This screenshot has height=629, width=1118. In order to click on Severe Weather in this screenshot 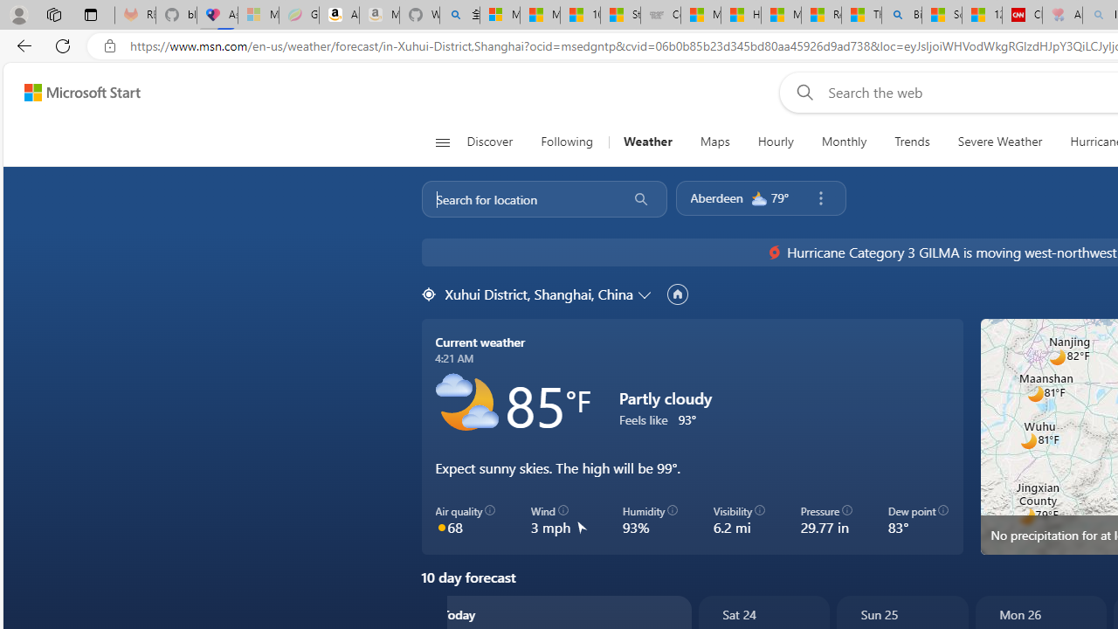, I will do `click(999, 142)`.